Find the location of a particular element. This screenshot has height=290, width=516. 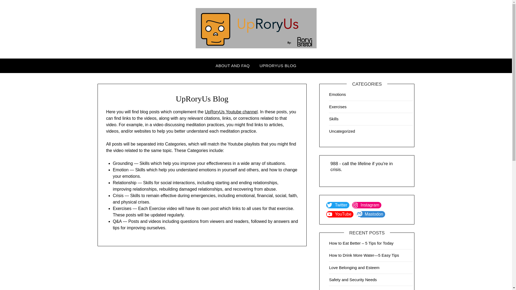

YouTube is located at coordinates (340, 214).